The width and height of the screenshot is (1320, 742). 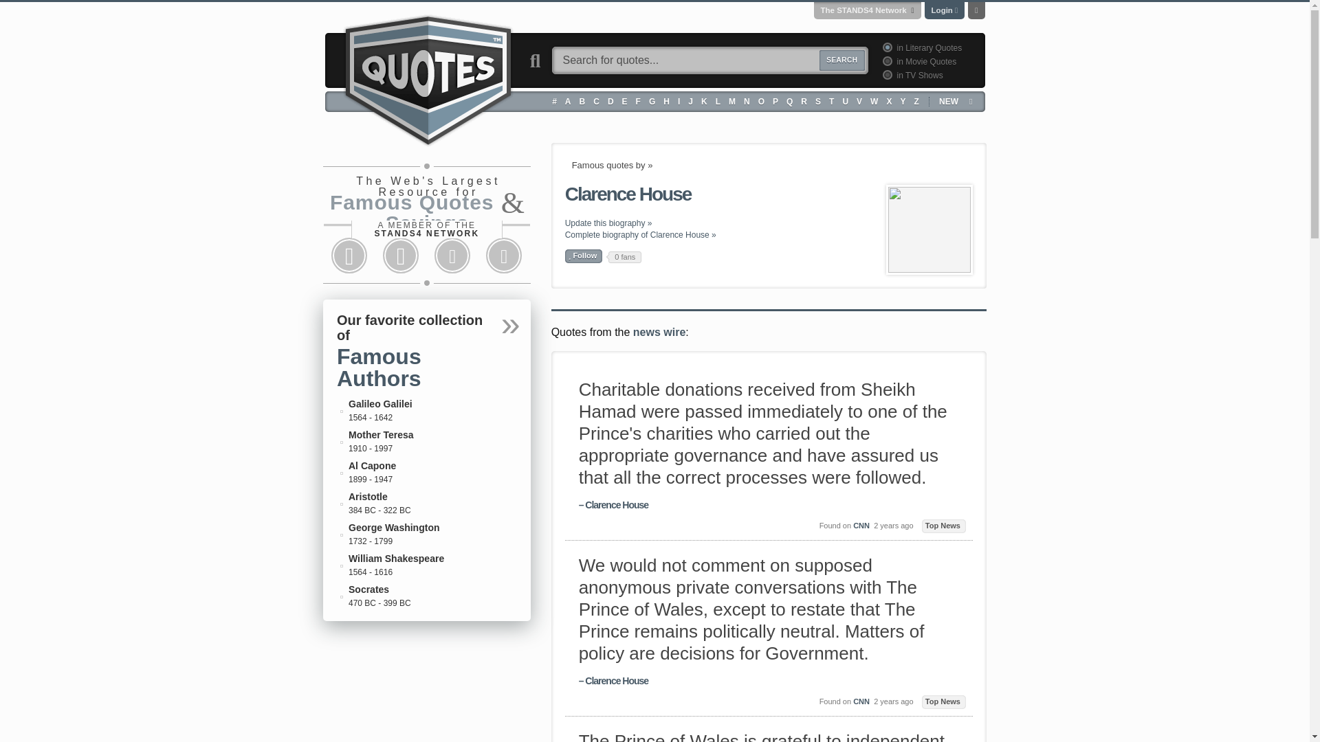 I want to click on 2, so click(x=885, y=60).